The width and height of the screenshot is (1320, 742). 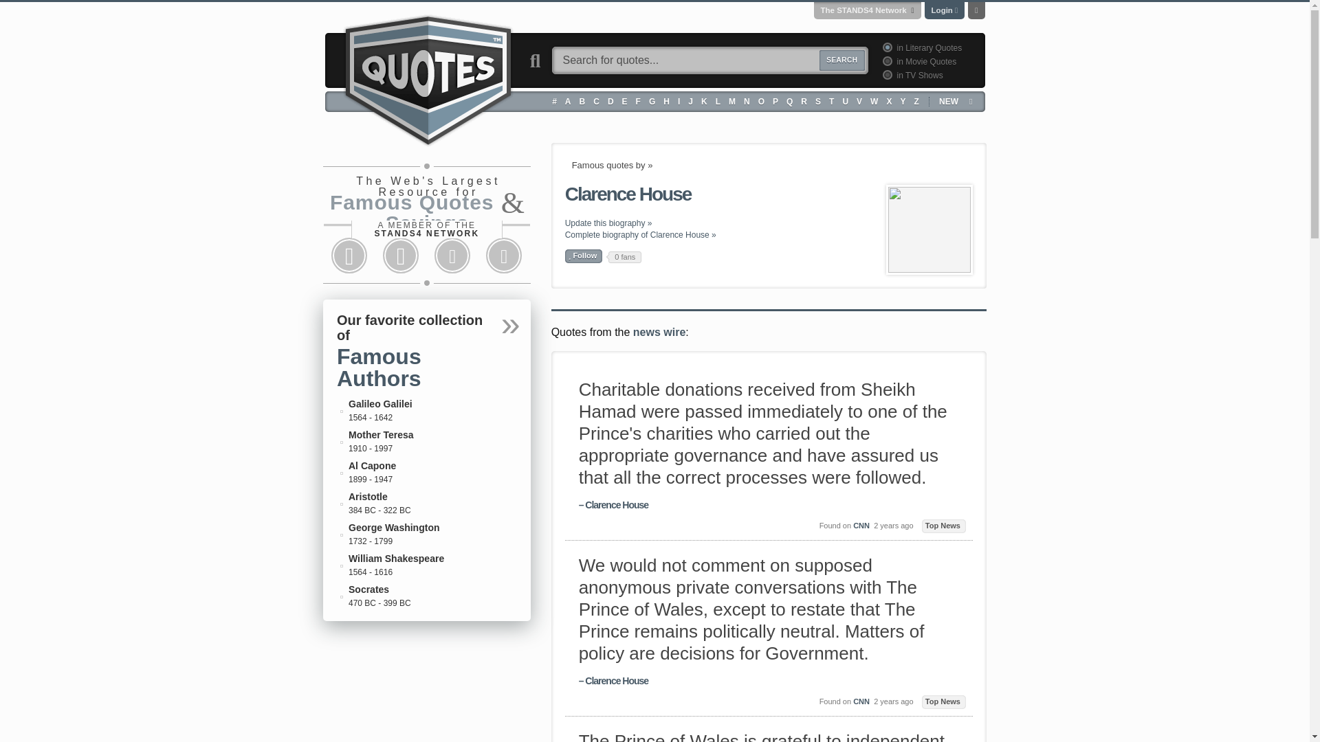 I want to click on 2, so click(x=885, y=60).